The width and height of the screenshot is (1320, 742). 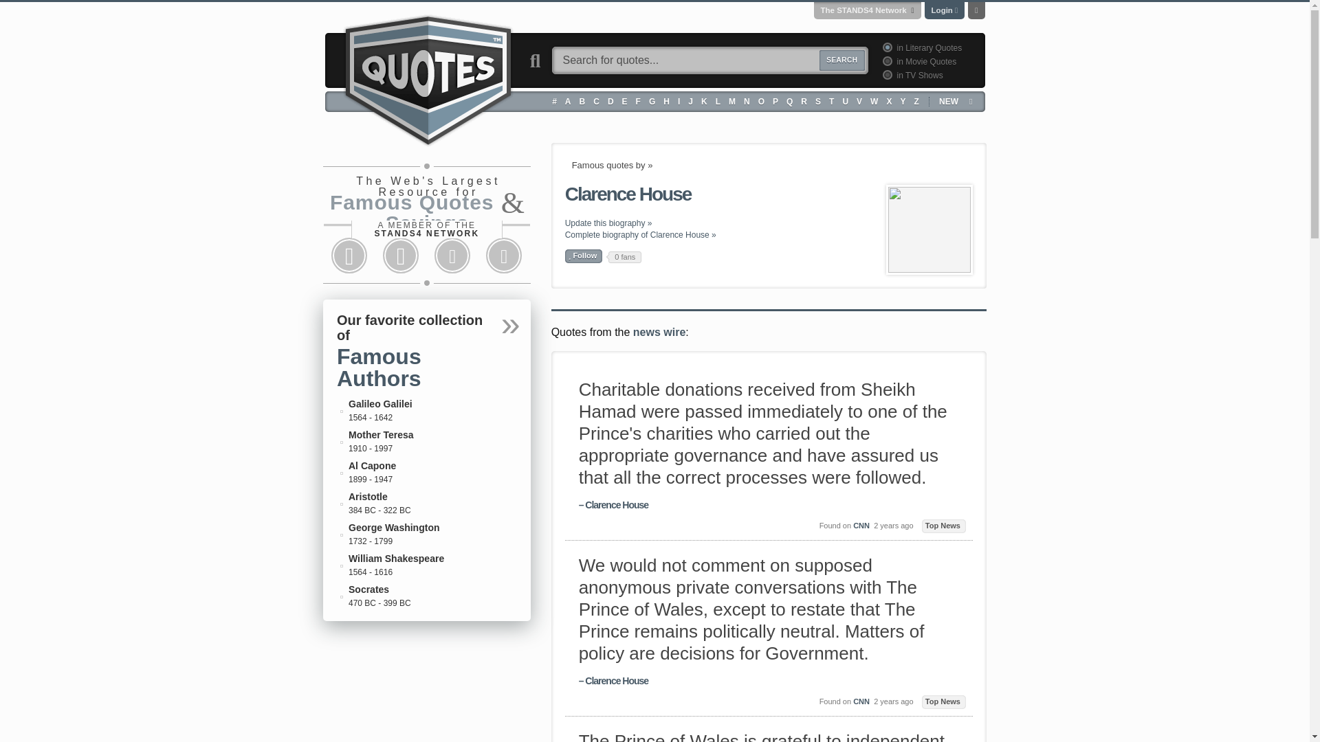 I want to click on 2, so click(x=885, y=60).